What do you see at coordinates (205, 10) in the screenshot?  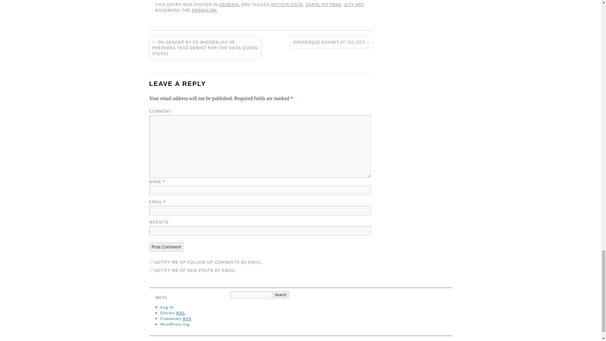 I see `PERMALINK` at bounding box center [205, 10].